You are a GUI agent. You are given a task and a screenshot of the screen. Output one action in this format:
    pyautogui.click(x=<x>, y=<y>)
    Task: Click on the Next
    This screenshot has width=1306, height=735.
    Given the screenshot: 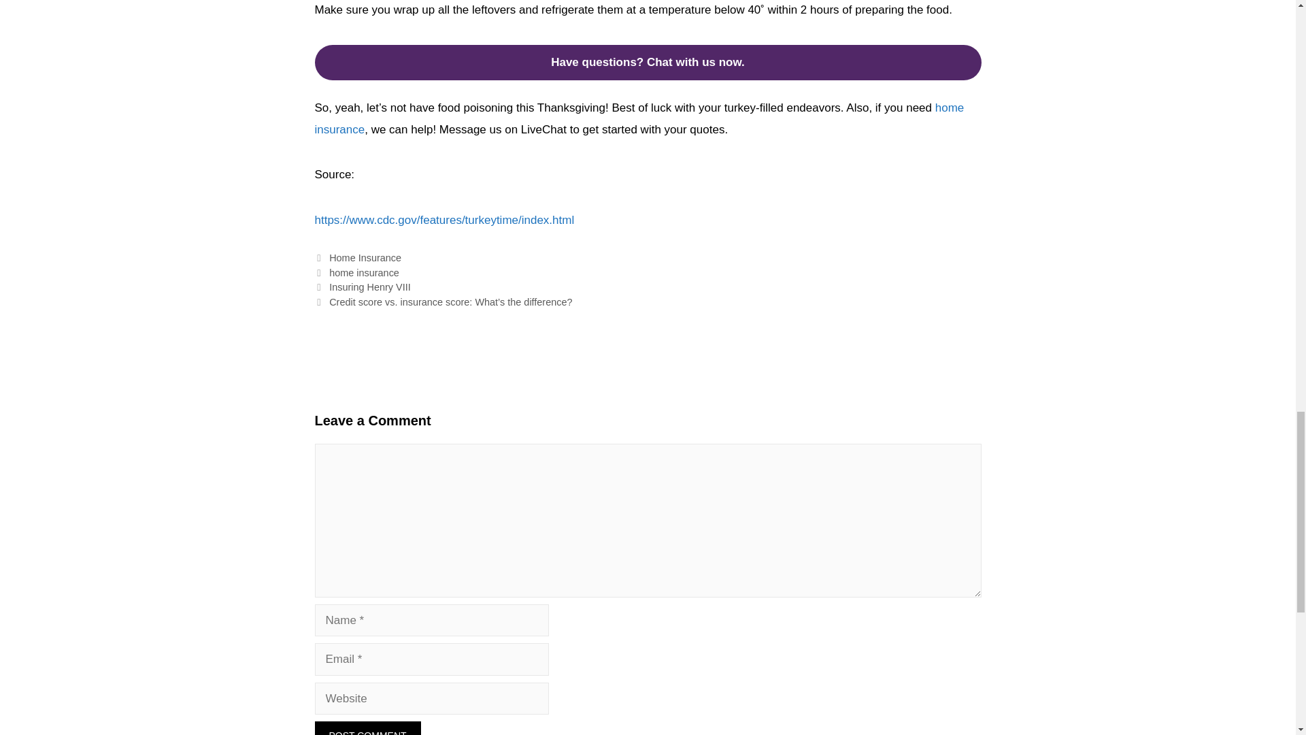 What is the action you would take?
    pyautogui.click(x=443, y=302)
    